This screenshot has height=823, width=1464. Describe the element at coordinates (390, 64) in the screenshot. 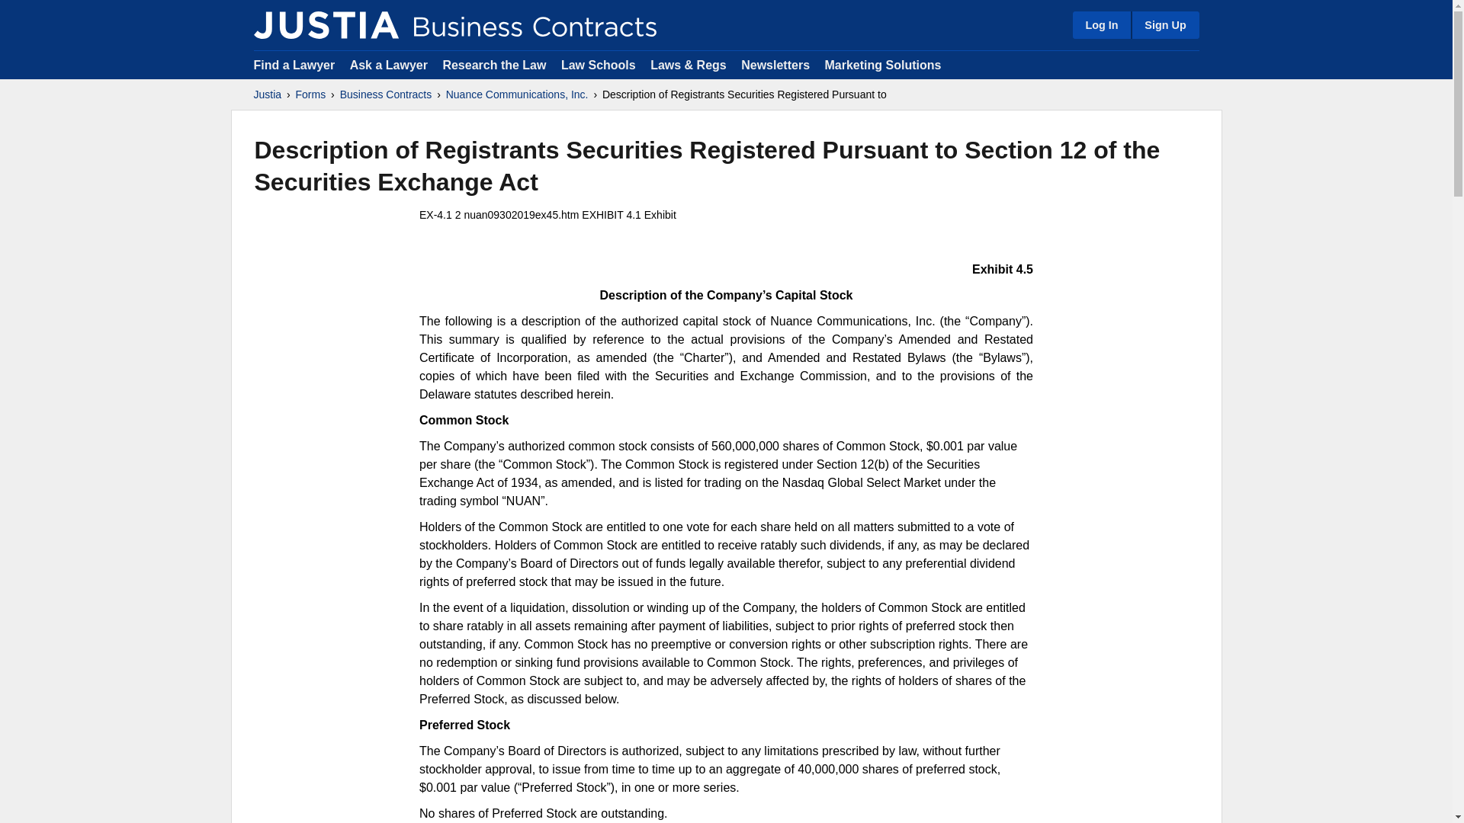

I see `Ask a Lawyer` at that location.